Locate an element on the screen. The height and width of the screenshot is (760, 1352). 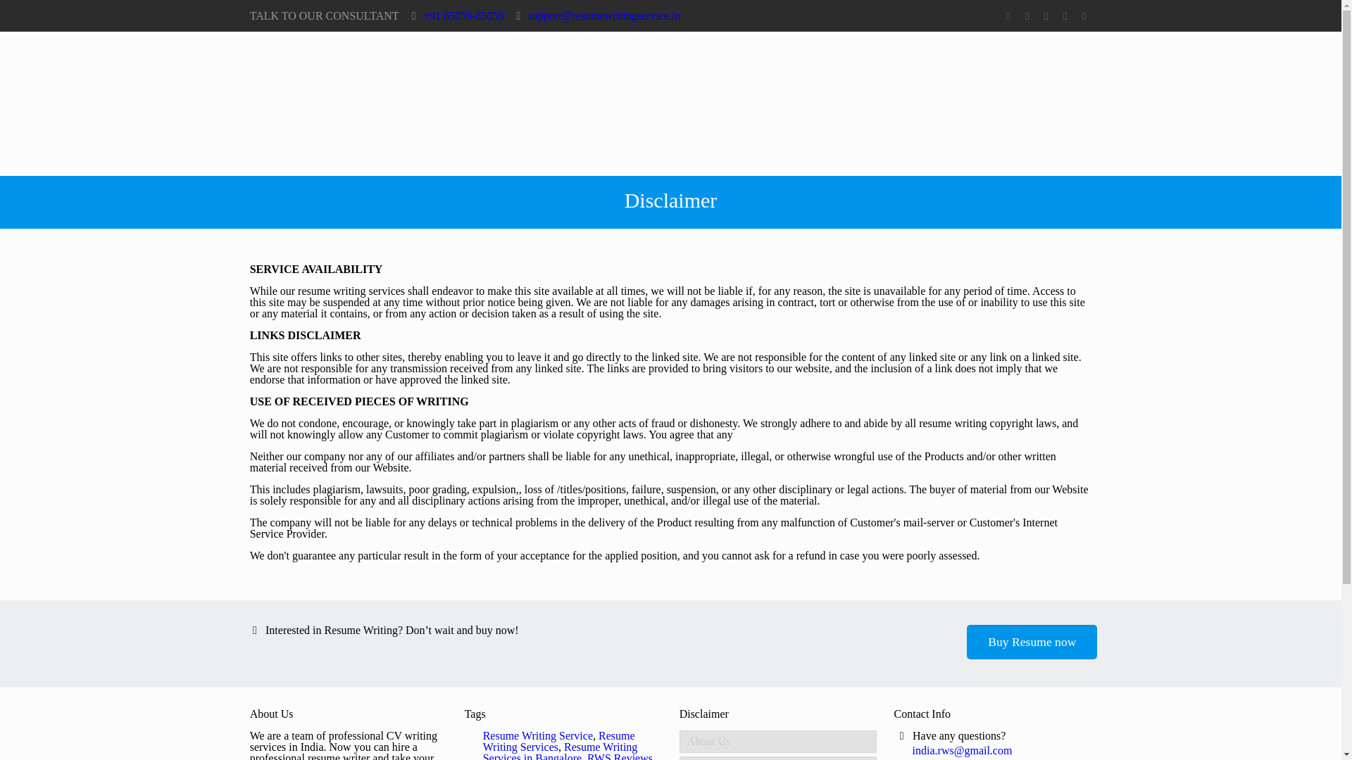
Resume Writing Service is located at coordinates (538, 735).